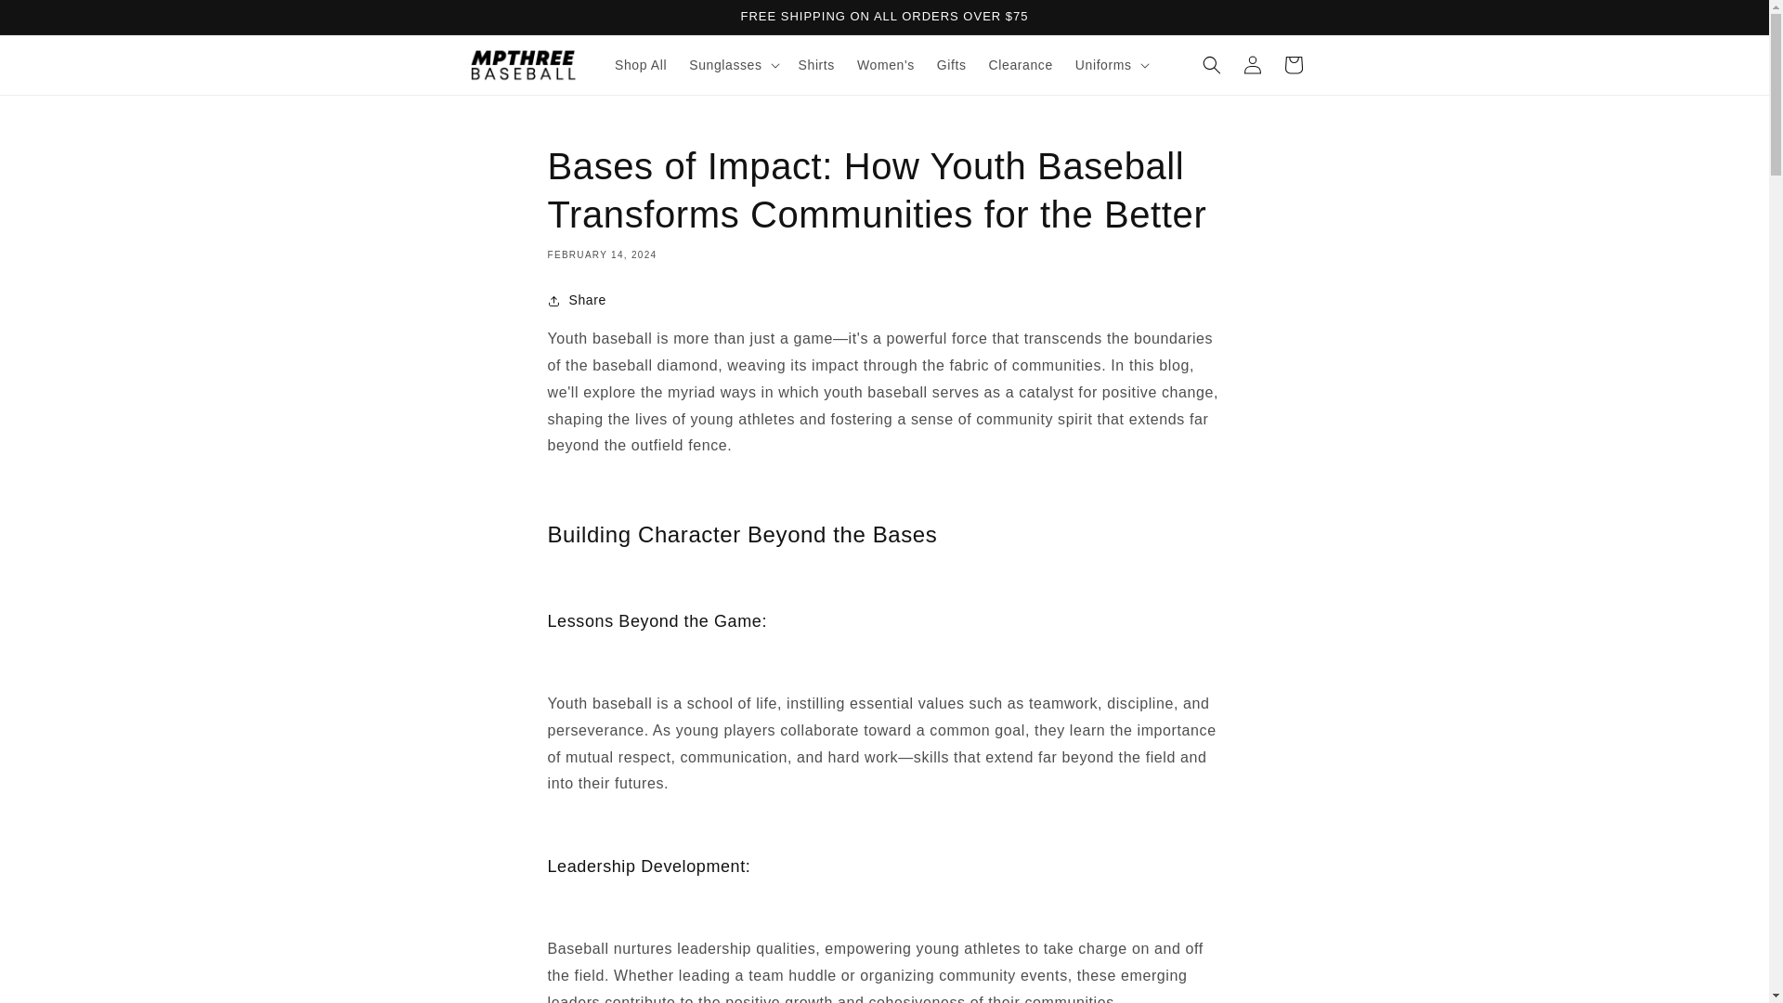 This screenshot has height=1003, width=1783. I want to click on Clearance, so click(1021, 64).